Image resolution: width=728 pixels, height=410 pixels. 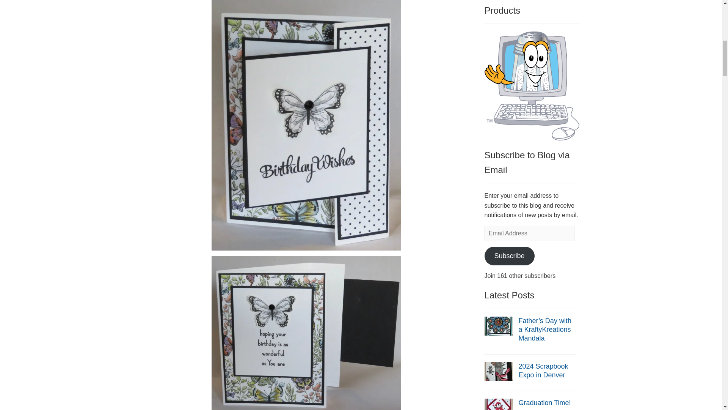 I want to click on Permanent Link to Graduation Time!, so click(x=499, y=407).